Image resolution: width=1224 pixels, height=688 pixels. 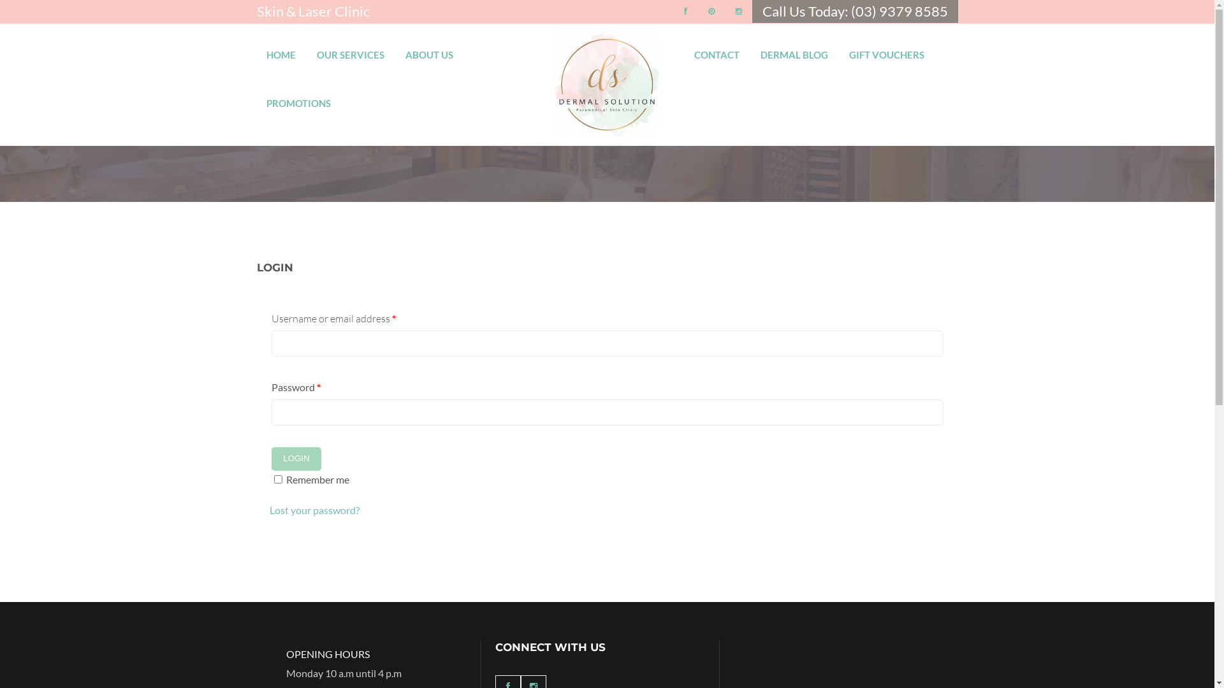 What do you see at coordinates (856, 11) in the screenshot?
I see `Call Us Today: (03) 9379 8585` at bounding box center [856, 11].